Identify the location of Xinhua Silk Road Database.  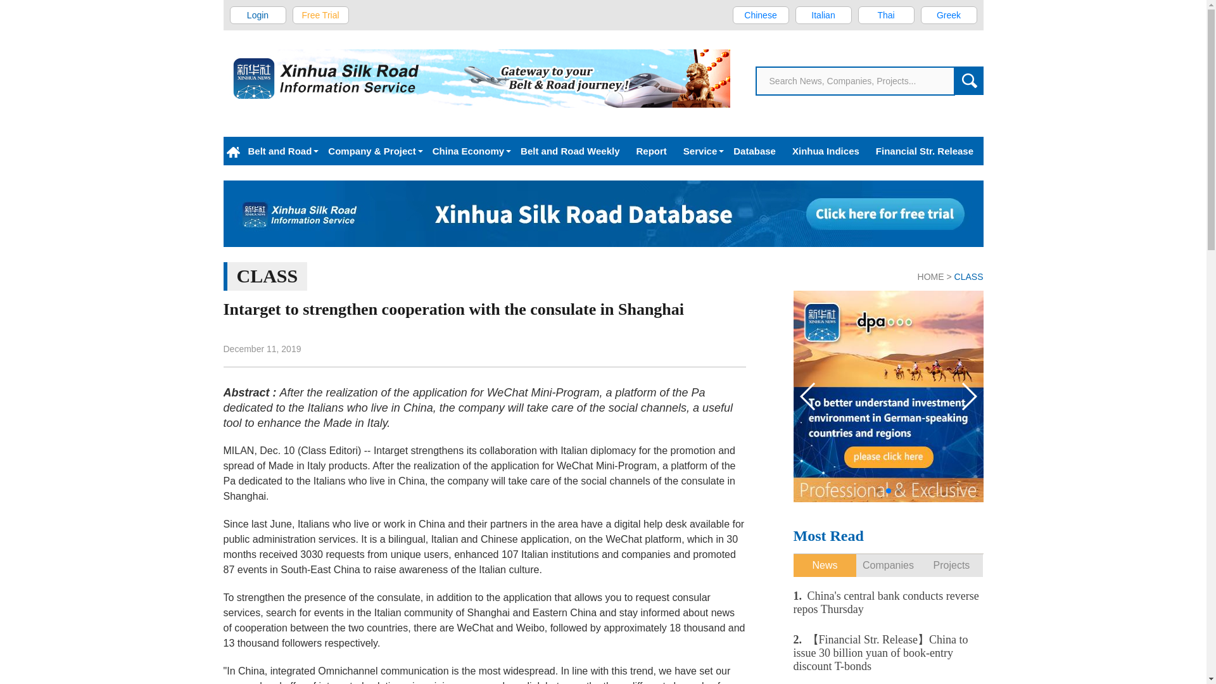
(602, 213).